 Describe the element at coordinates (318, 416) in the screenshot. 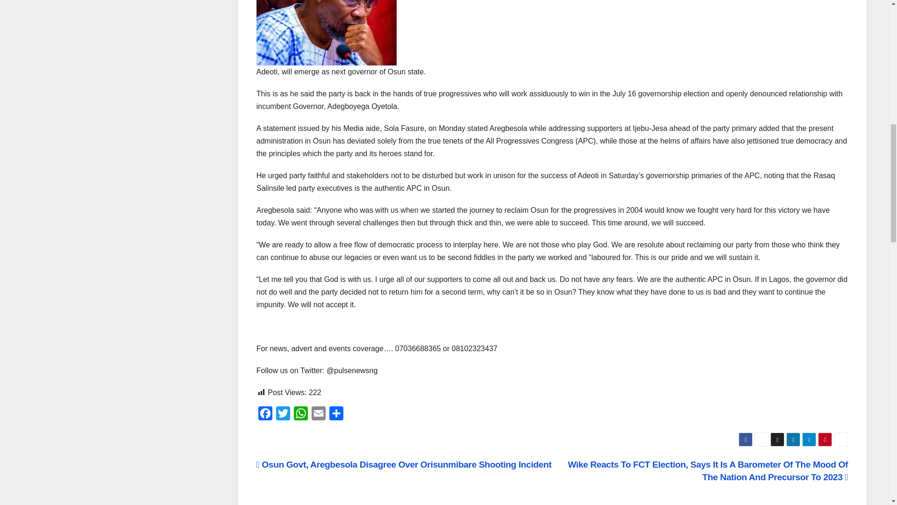

I see `Email` at that location.